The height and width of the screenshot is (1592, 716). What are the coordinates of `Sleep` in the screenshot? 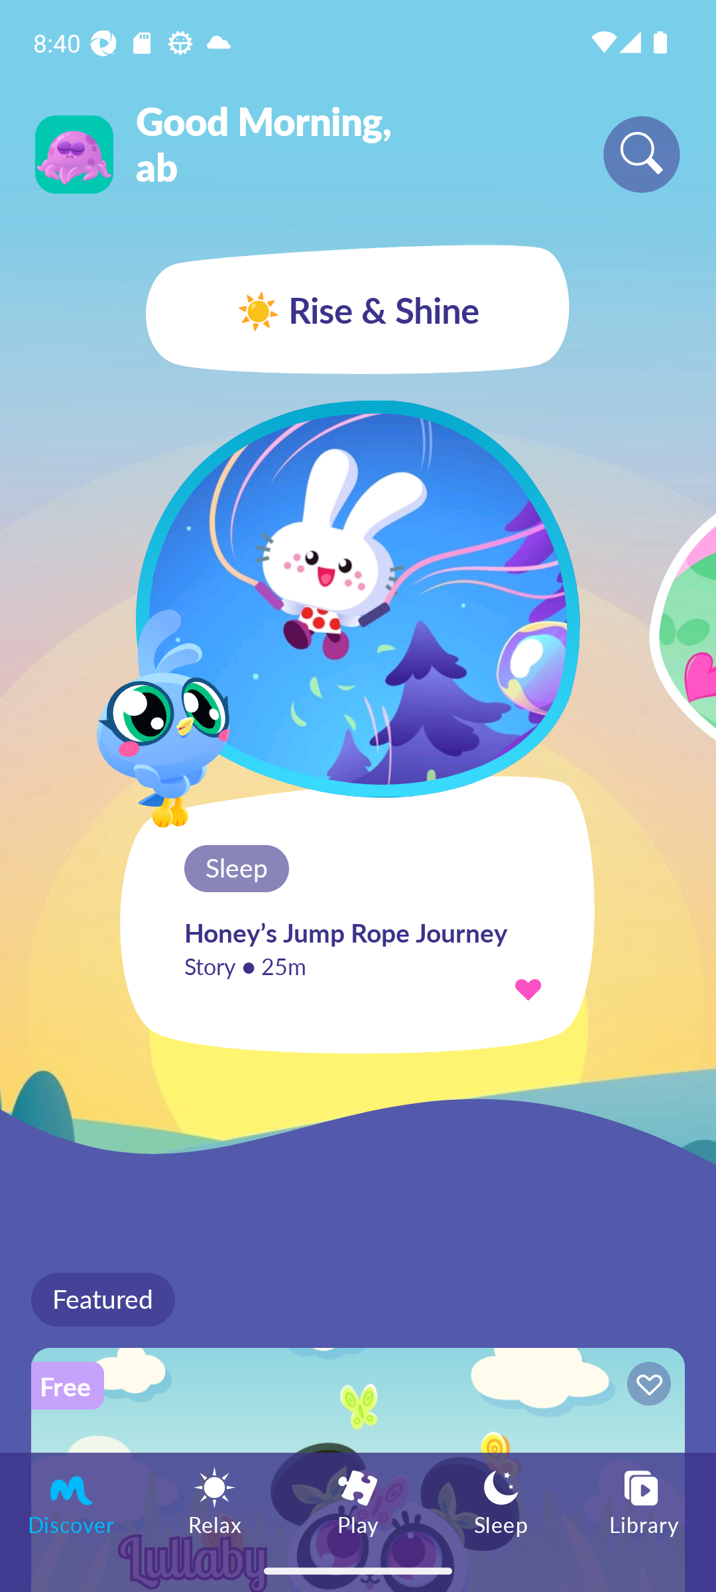 It's located at (501, 1500).